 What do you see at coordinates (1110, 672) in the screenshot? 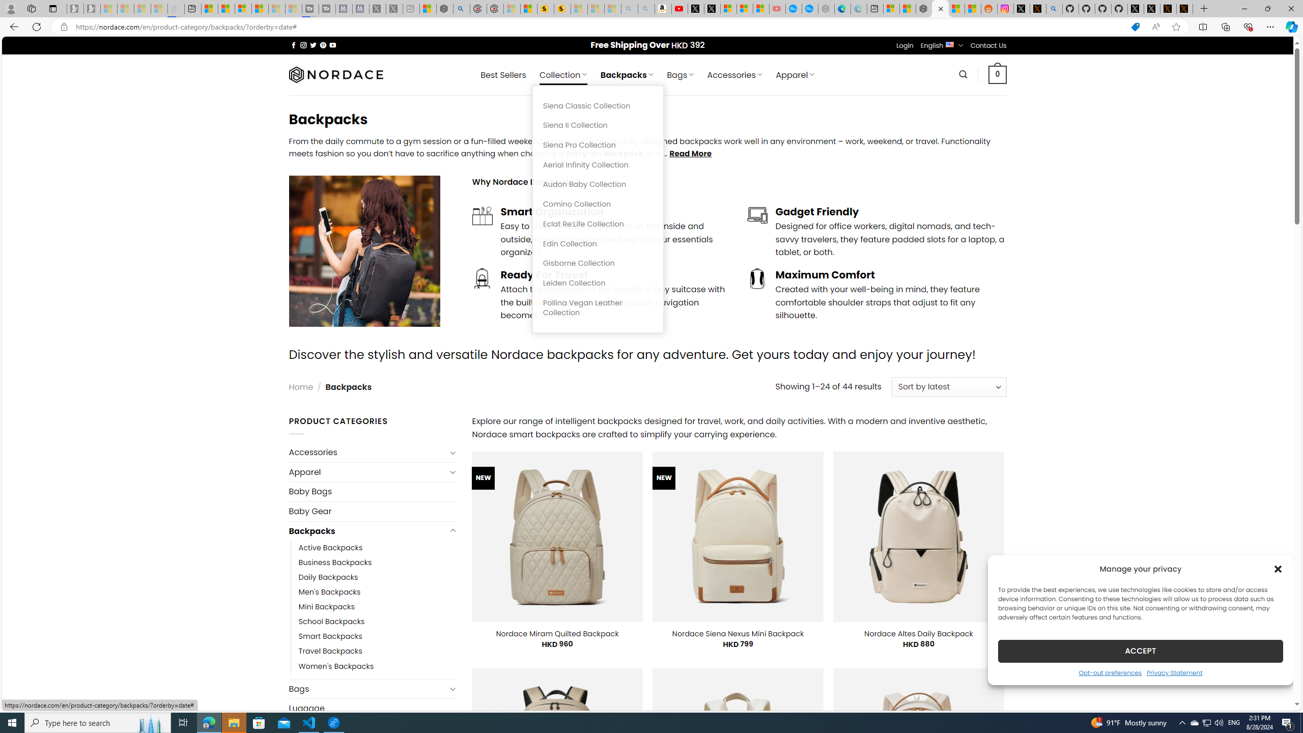
I see `Opt-out preferences` at bounding box center [1110, 672].